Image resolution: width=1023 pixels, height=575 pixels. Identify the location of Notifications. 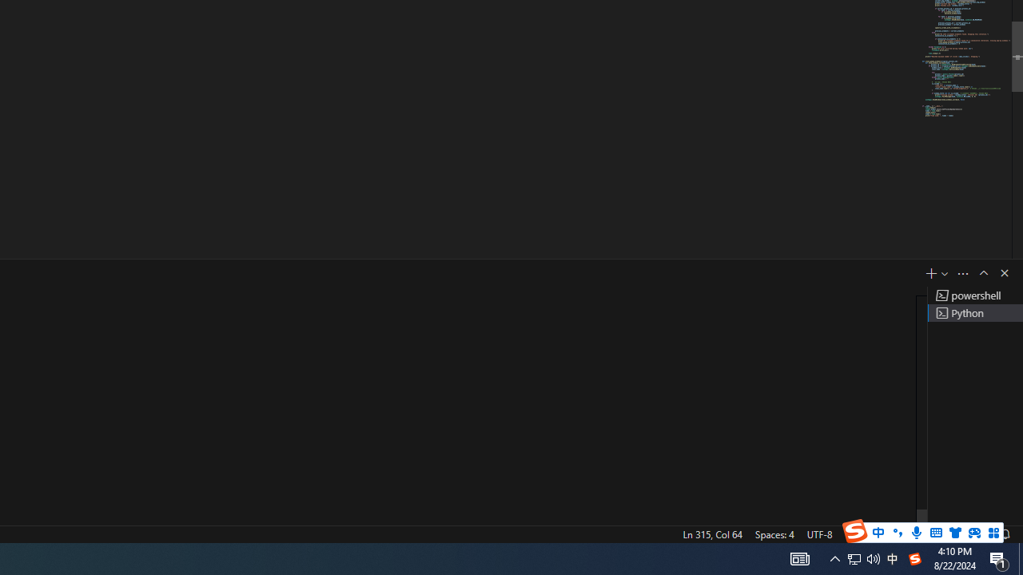
(1005, 533).